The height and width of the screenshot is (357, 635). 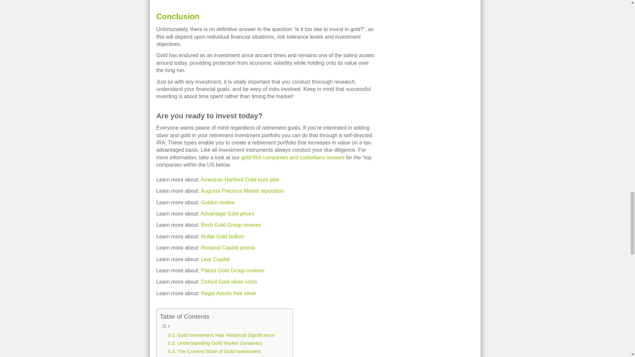 What do you see at coordinates (198, 356) in the screenshot?
I see `Timing the Gold Market` at bounding box center [198, 356].